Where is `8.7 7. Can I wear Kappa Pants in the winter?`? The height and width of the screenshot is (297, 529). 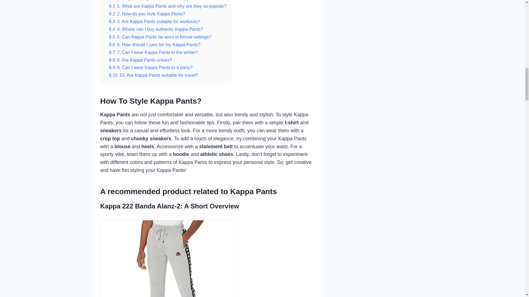 8.7 7. Can I wear Kappa Pants in the winter? is located at coordinates (153, 52).